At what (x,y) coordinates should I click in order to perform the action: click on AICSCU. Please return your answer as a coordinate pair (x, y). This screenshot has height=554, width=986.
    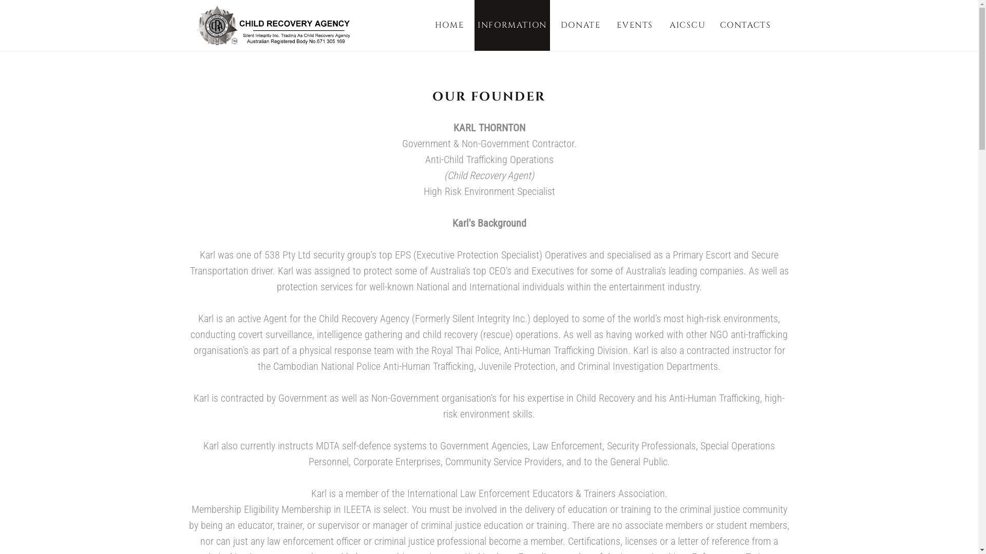
    Looking at the image, I should click on (688, 26).